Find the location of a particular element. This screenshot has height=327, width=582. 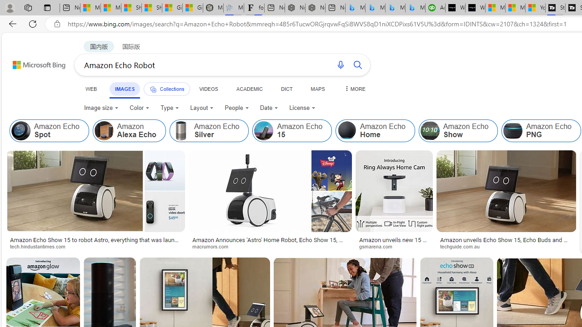

Color is located at coordinates (139, 108).